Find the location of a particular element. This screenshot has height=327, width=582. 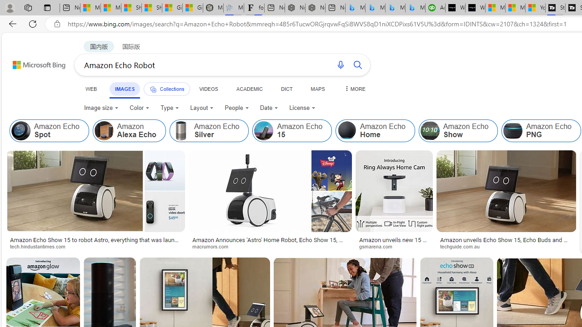

Color is located at coordinates (139, 108).